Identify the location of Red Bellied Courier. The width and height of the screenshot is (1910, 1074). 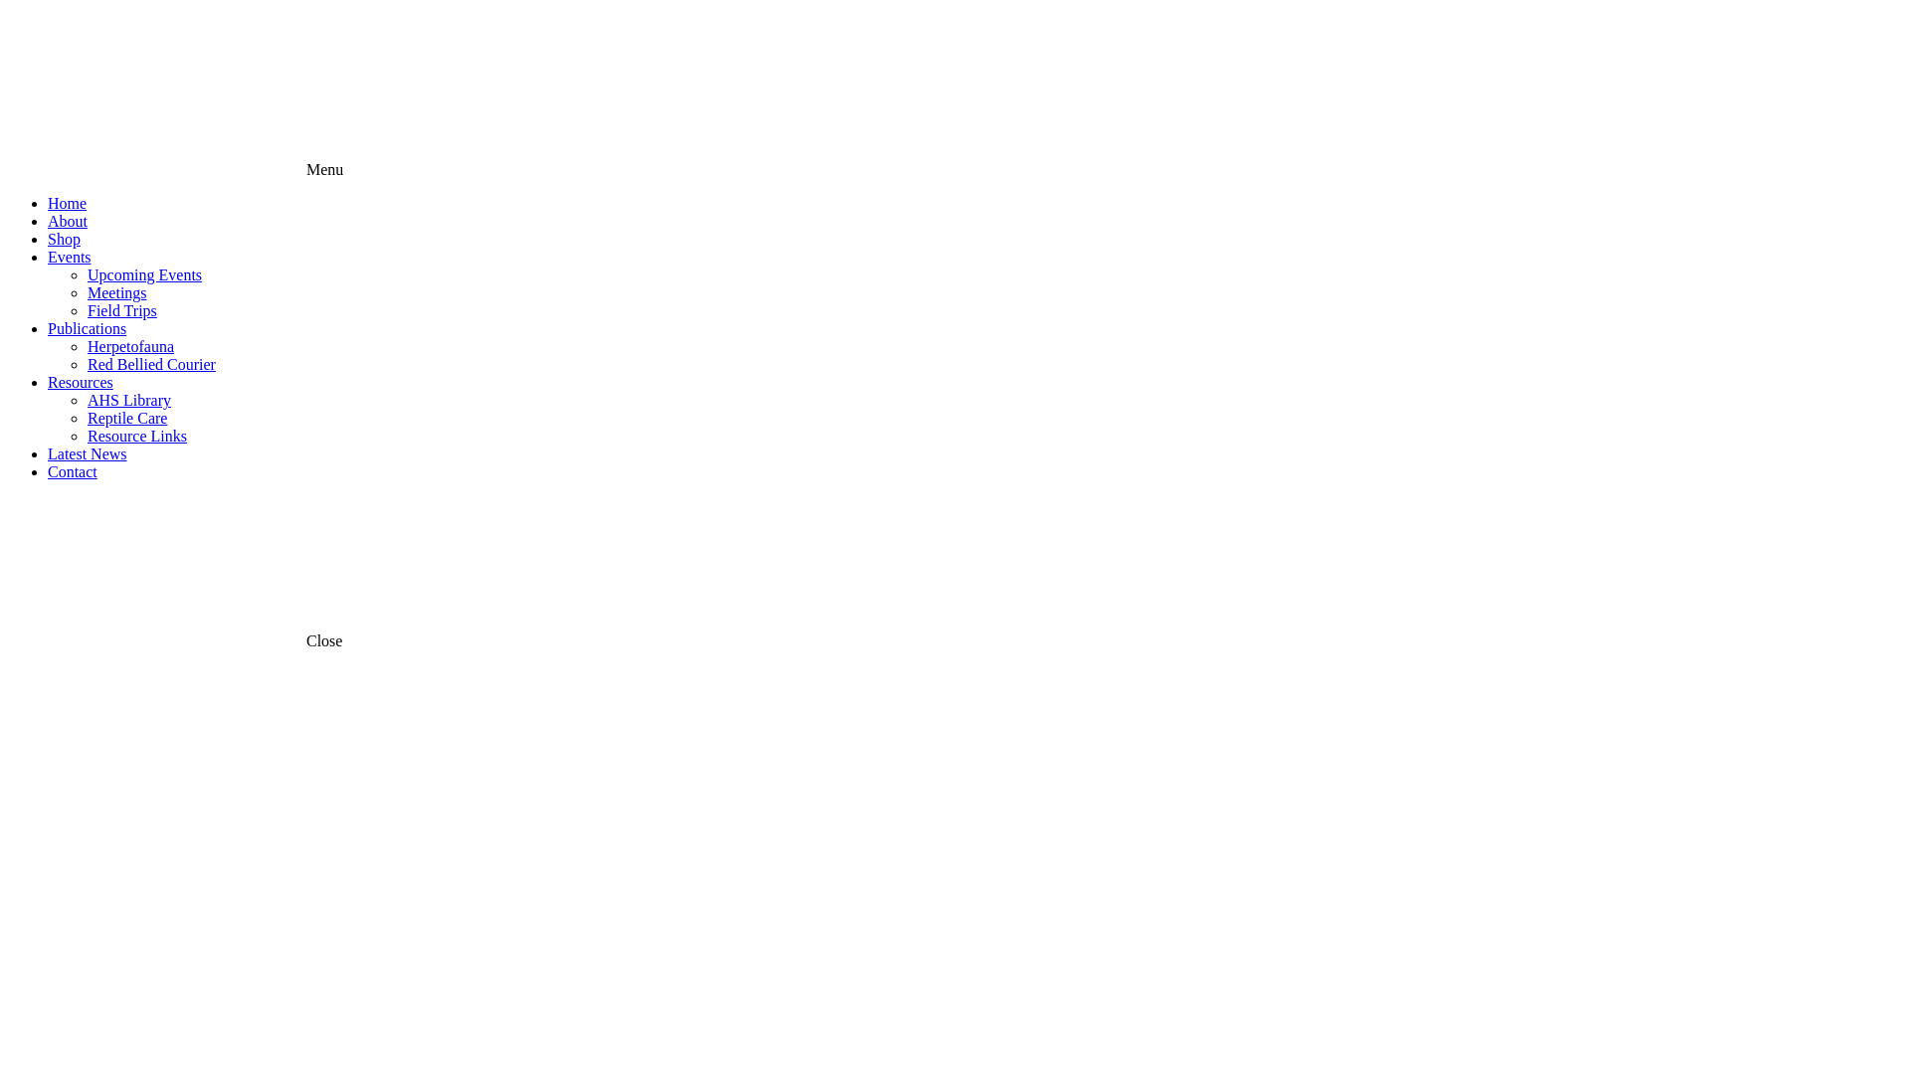
(151, 364).